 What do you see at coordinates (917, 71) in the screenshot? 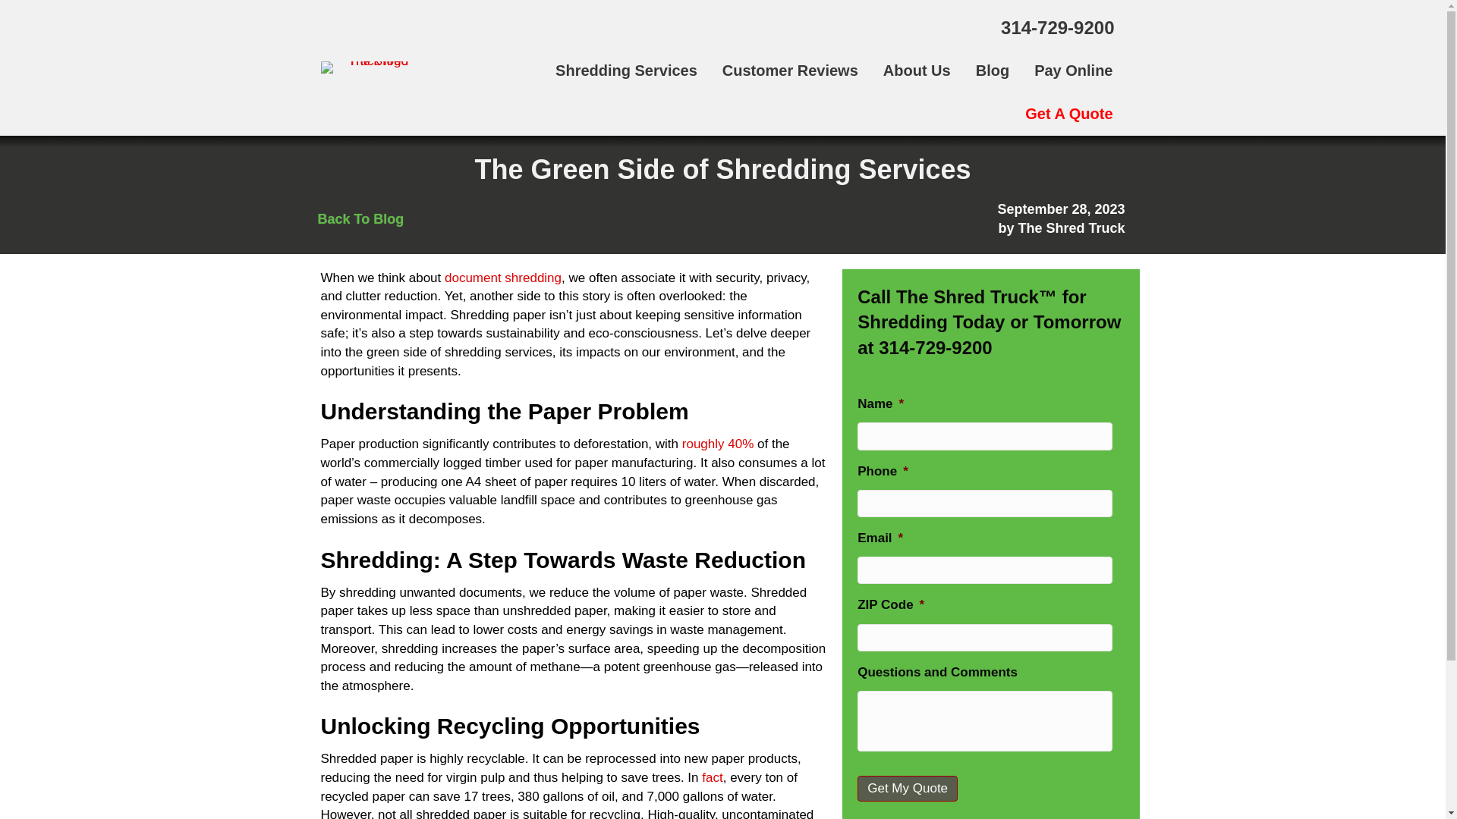
I see `About Us` at bounding box center [917, 71].